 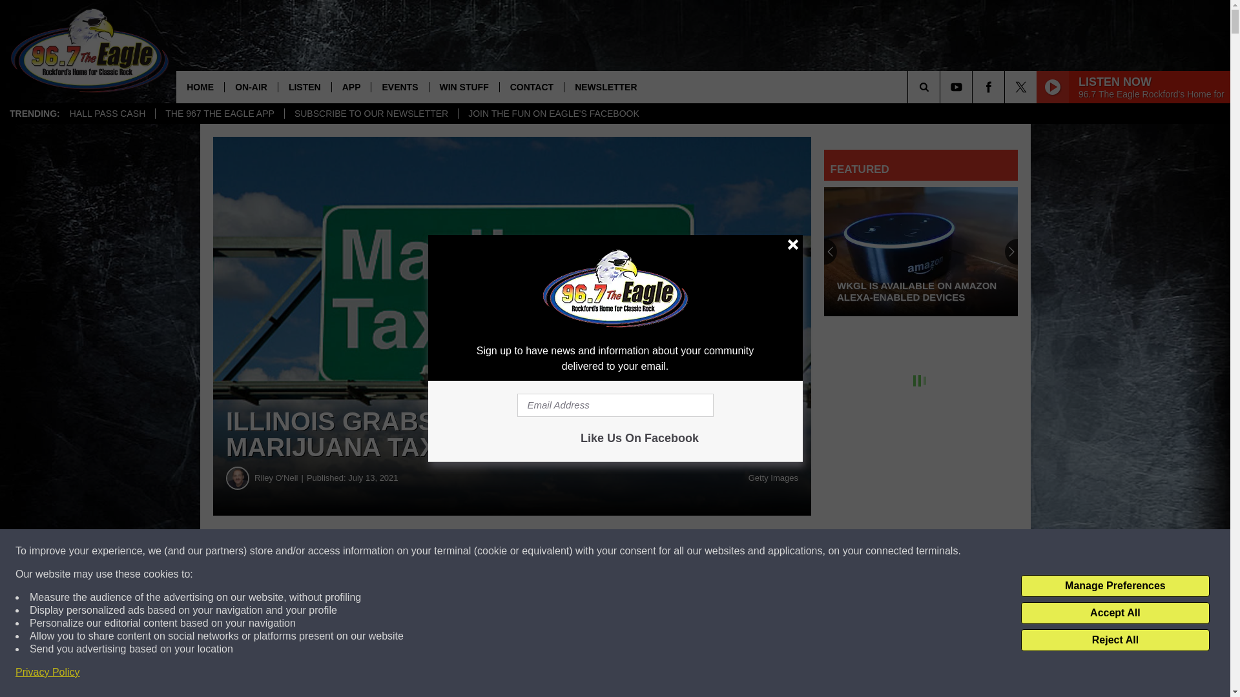 What do you see at coordinates (632, 551) in the screenshot?
I see `Share on Twitter` at bounding box center [632, 551].